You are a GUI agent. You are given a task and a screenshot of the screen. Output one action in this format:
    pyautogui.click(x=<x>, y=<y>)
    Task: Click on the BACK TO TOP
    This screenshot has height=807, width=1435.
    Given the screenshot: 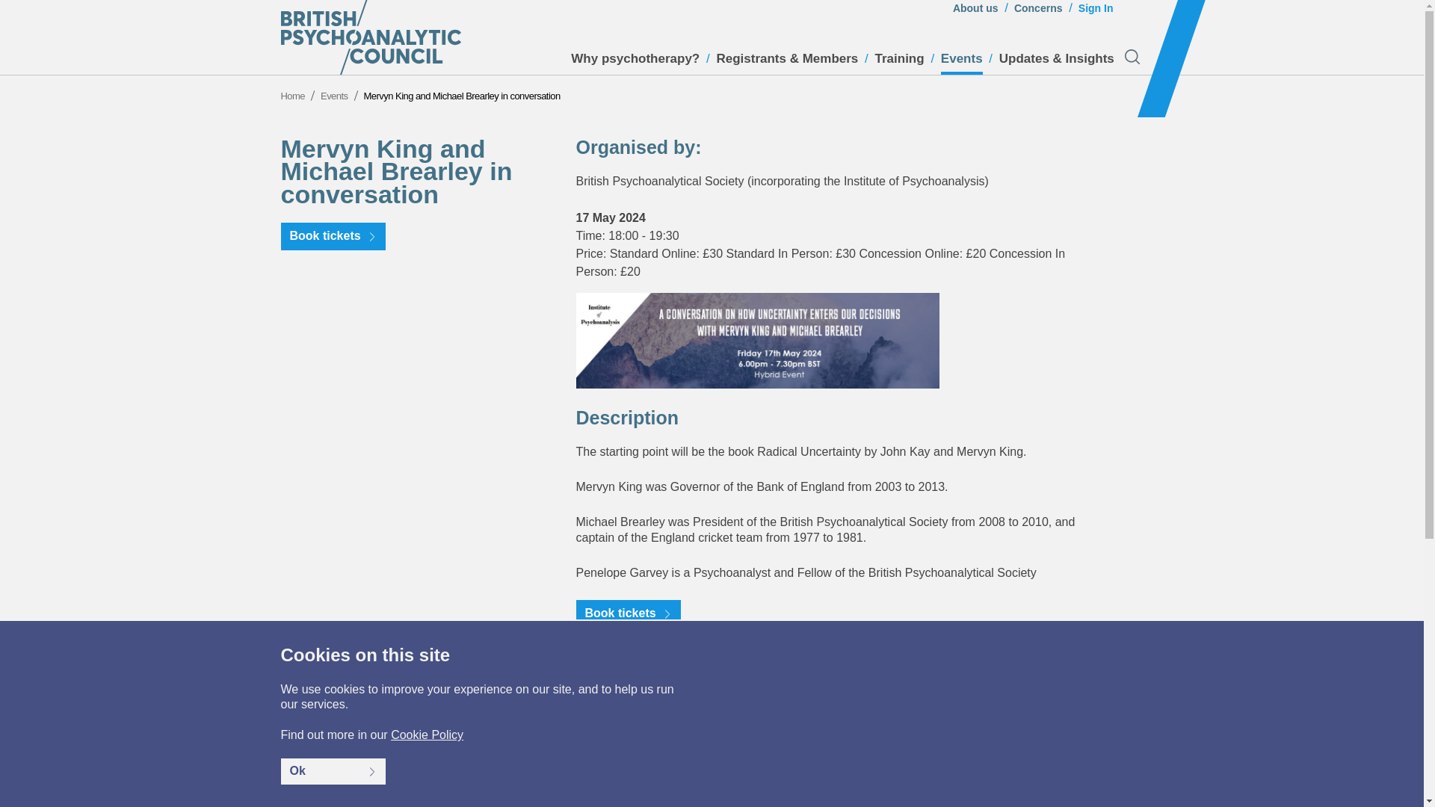 What is the action you would take?
    pyautogui.click(x=1088, y=798)
    